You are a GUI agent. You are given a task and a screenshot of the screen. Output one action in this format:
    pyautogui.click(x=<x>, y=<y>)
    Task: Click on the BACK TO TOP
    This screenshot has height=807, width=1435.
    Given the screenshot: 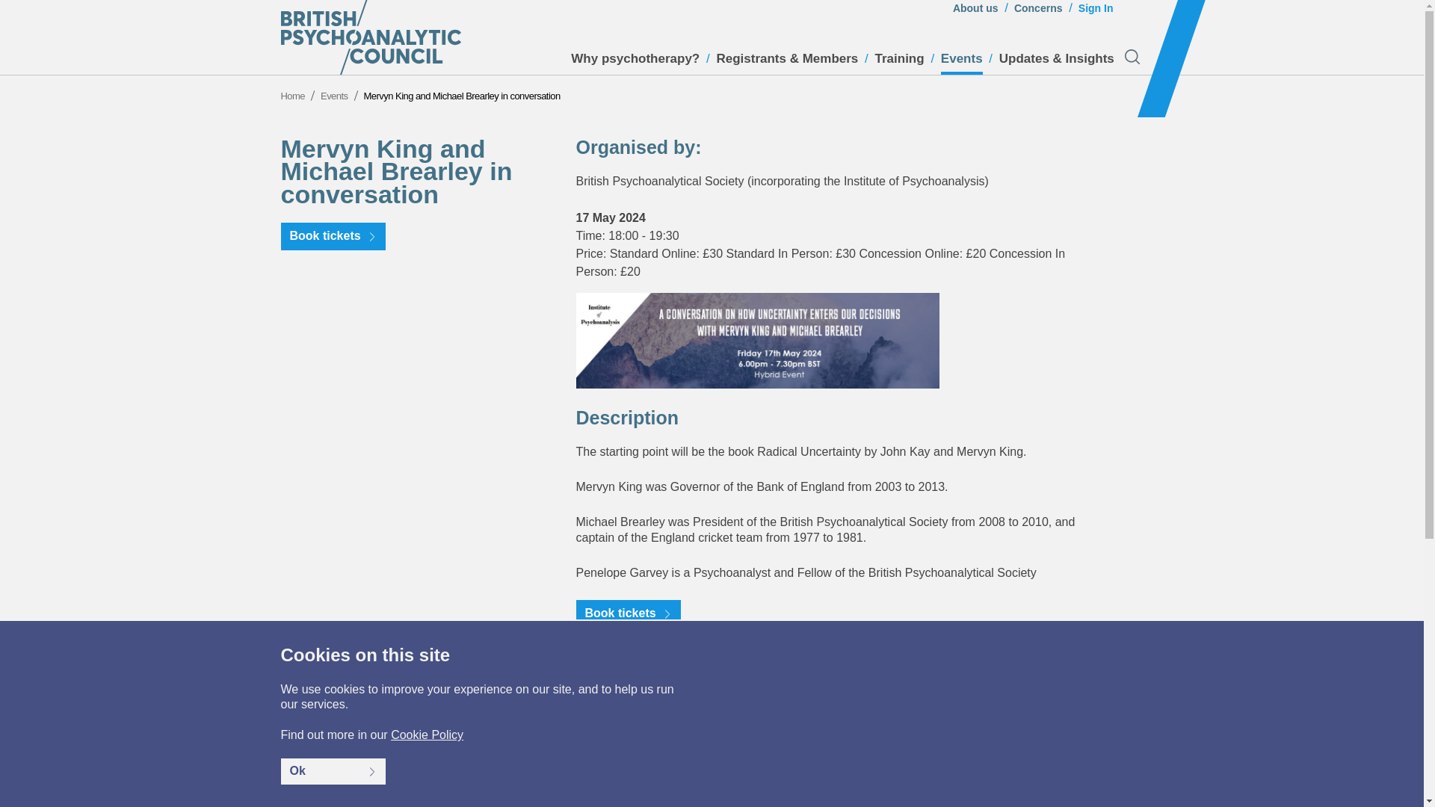 What is the action you would take?
    pyautogui.click(x=1088, y=798)
    